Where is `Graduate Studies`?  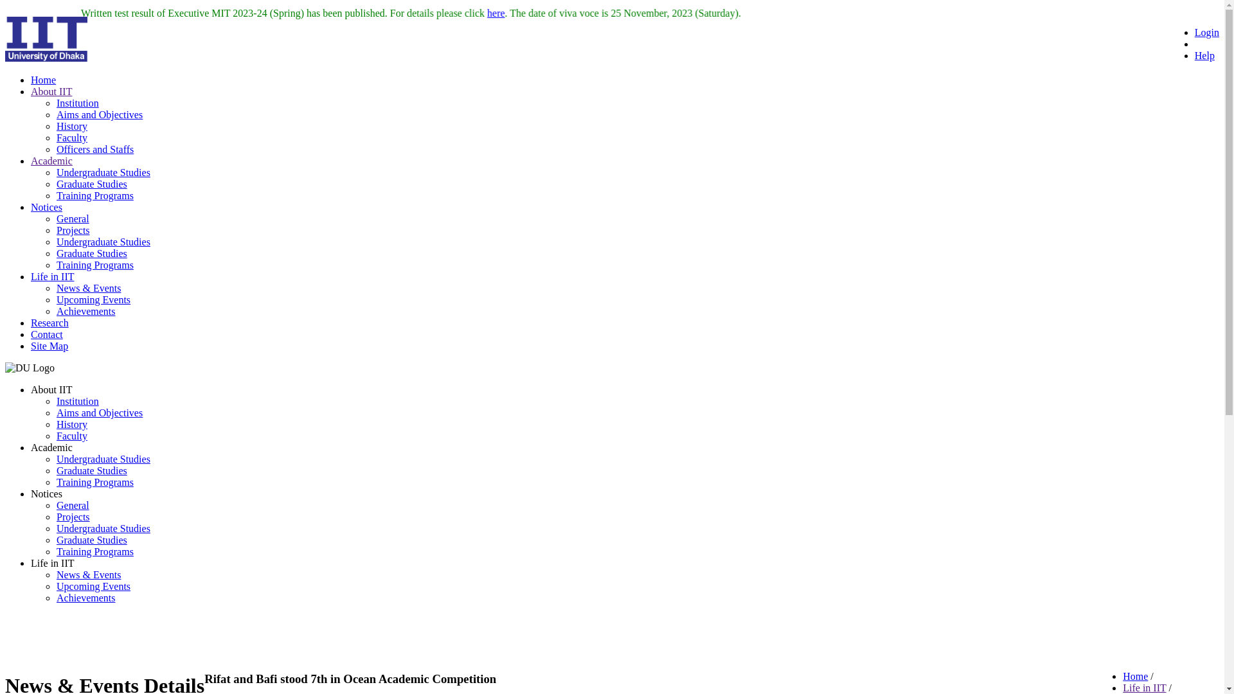 Graduate Studies is located at coordinates (92, 253).